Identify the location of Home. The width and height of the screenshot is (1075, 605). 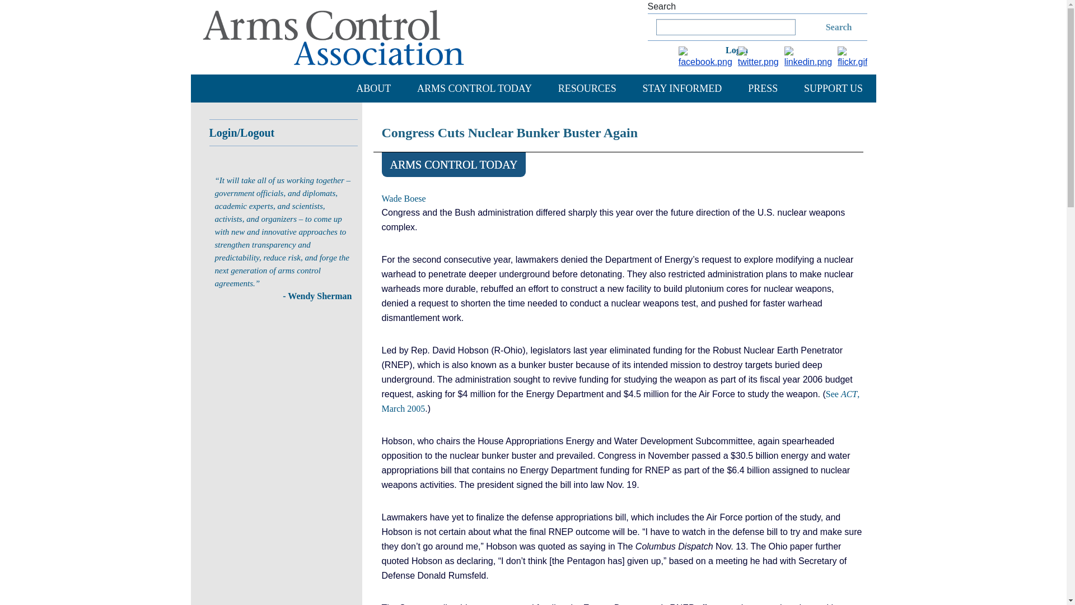
(333, 37).